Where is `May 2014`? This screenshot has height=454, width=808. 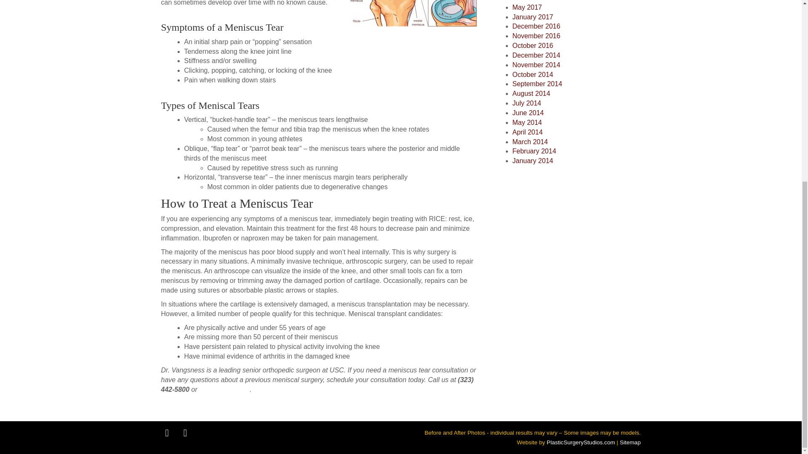
May 2014 is located at coordinates (527, 122).